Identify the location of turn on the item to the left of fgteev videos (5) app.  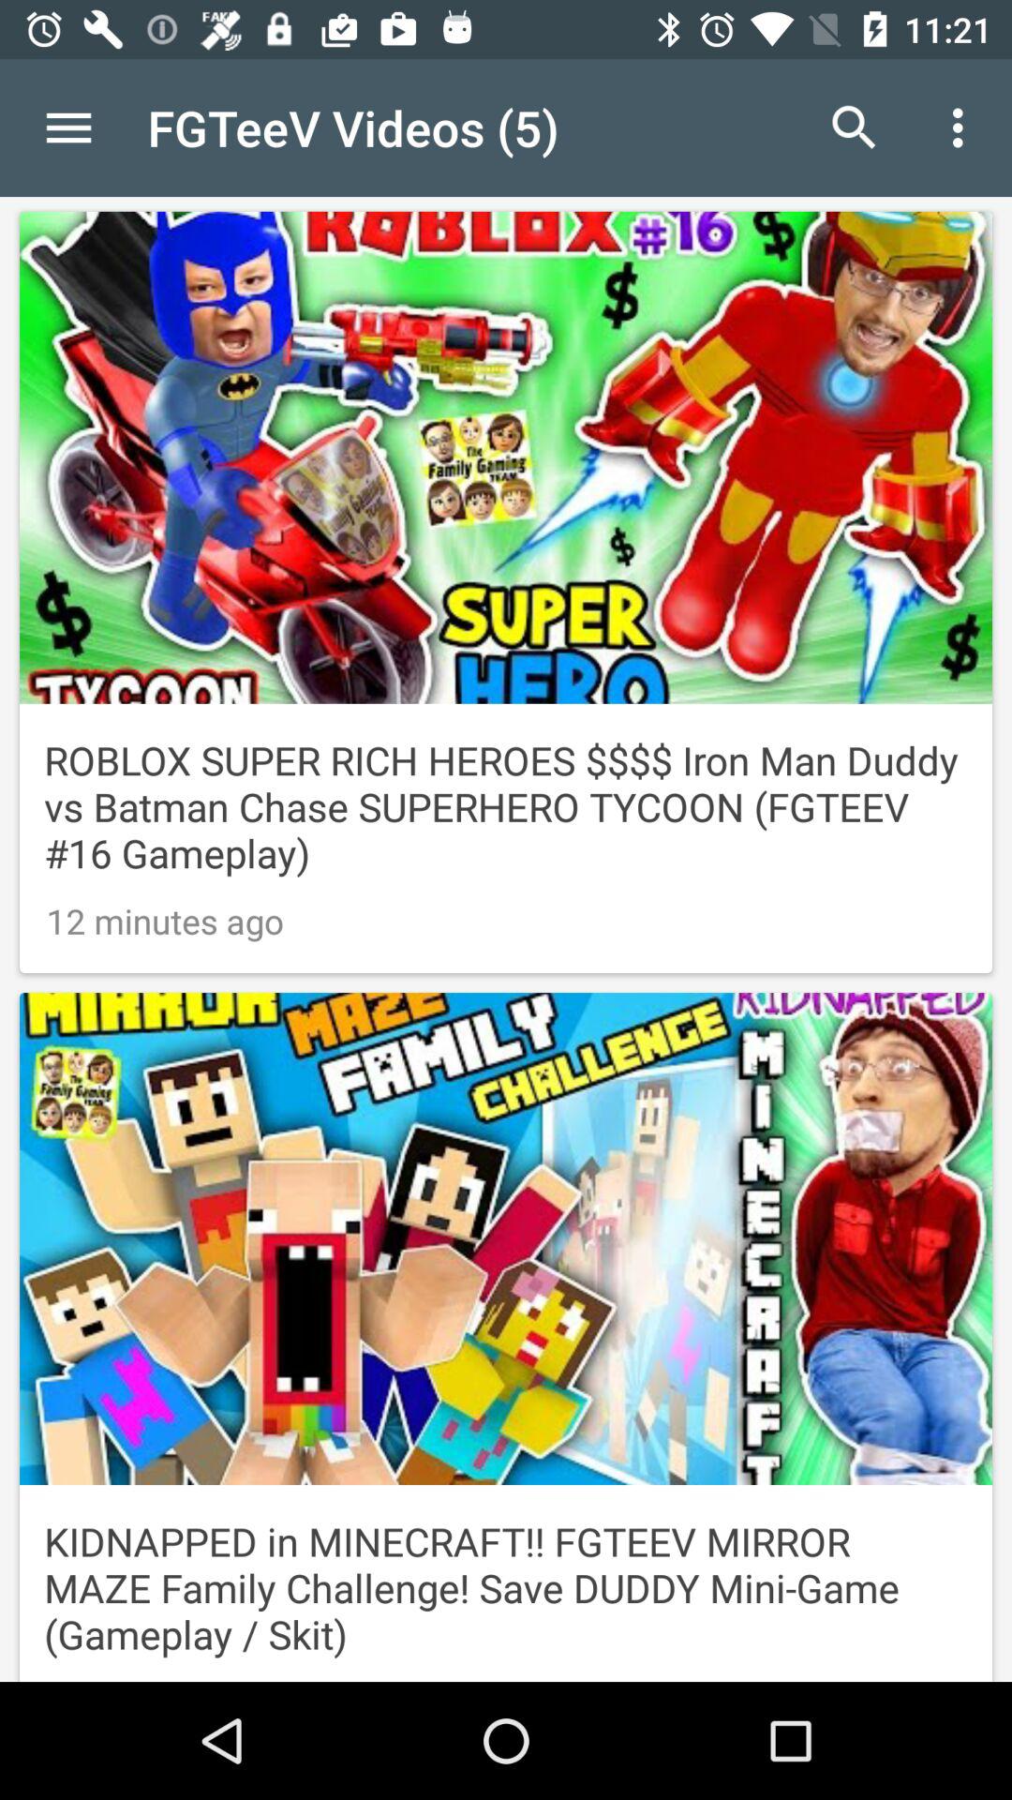
(68, 127).